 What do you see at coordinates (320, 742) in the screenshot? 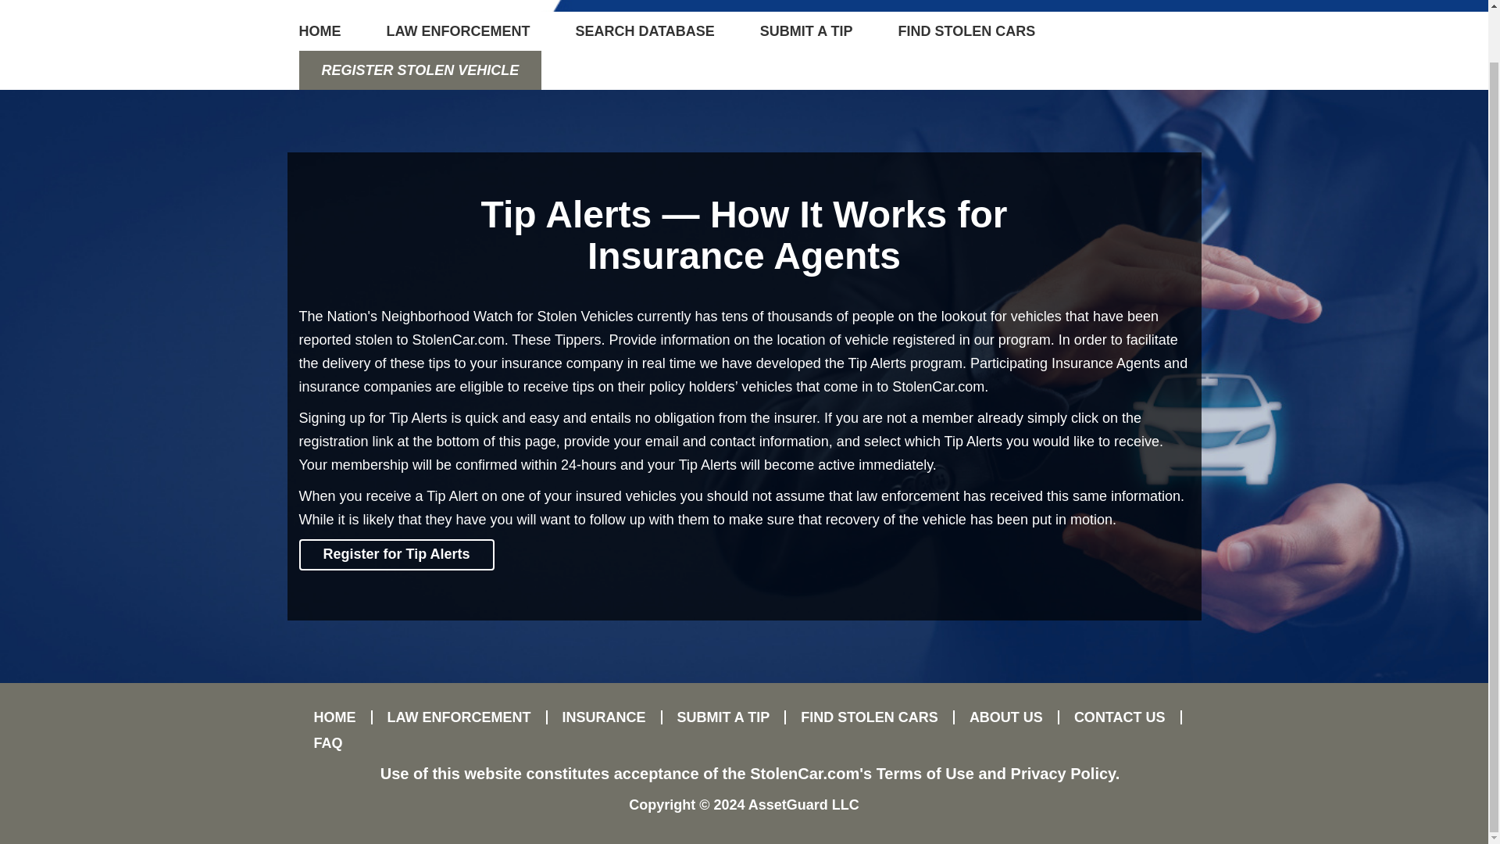
I see `FAQ` at bounding box center [320, 742].